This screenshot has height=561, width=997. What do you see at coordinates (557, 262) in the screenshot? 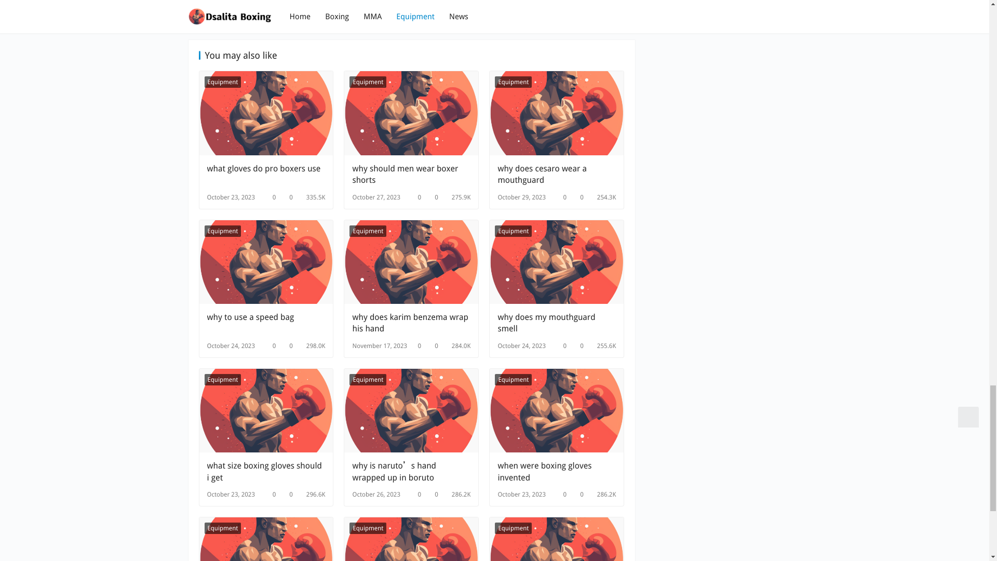
I see `why does my mouthguard smell` at bounding box center [557, 262].